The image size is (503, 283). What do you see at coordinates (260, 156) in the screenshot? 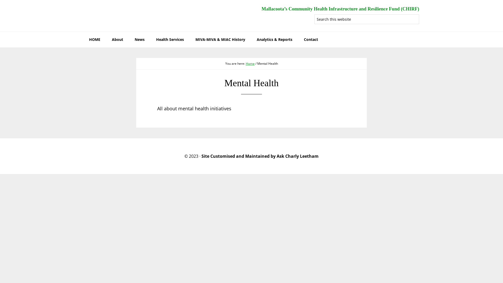
I see `Site Customised and Maintained by Ask Charly Leetham` at bounding box center [260, 156].